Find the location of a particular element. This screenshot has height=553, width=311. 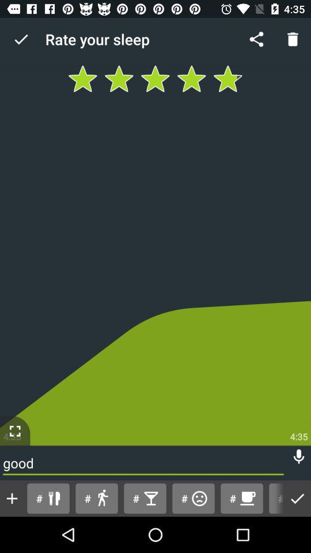

swipe until # is located at coordinates (97, 498).